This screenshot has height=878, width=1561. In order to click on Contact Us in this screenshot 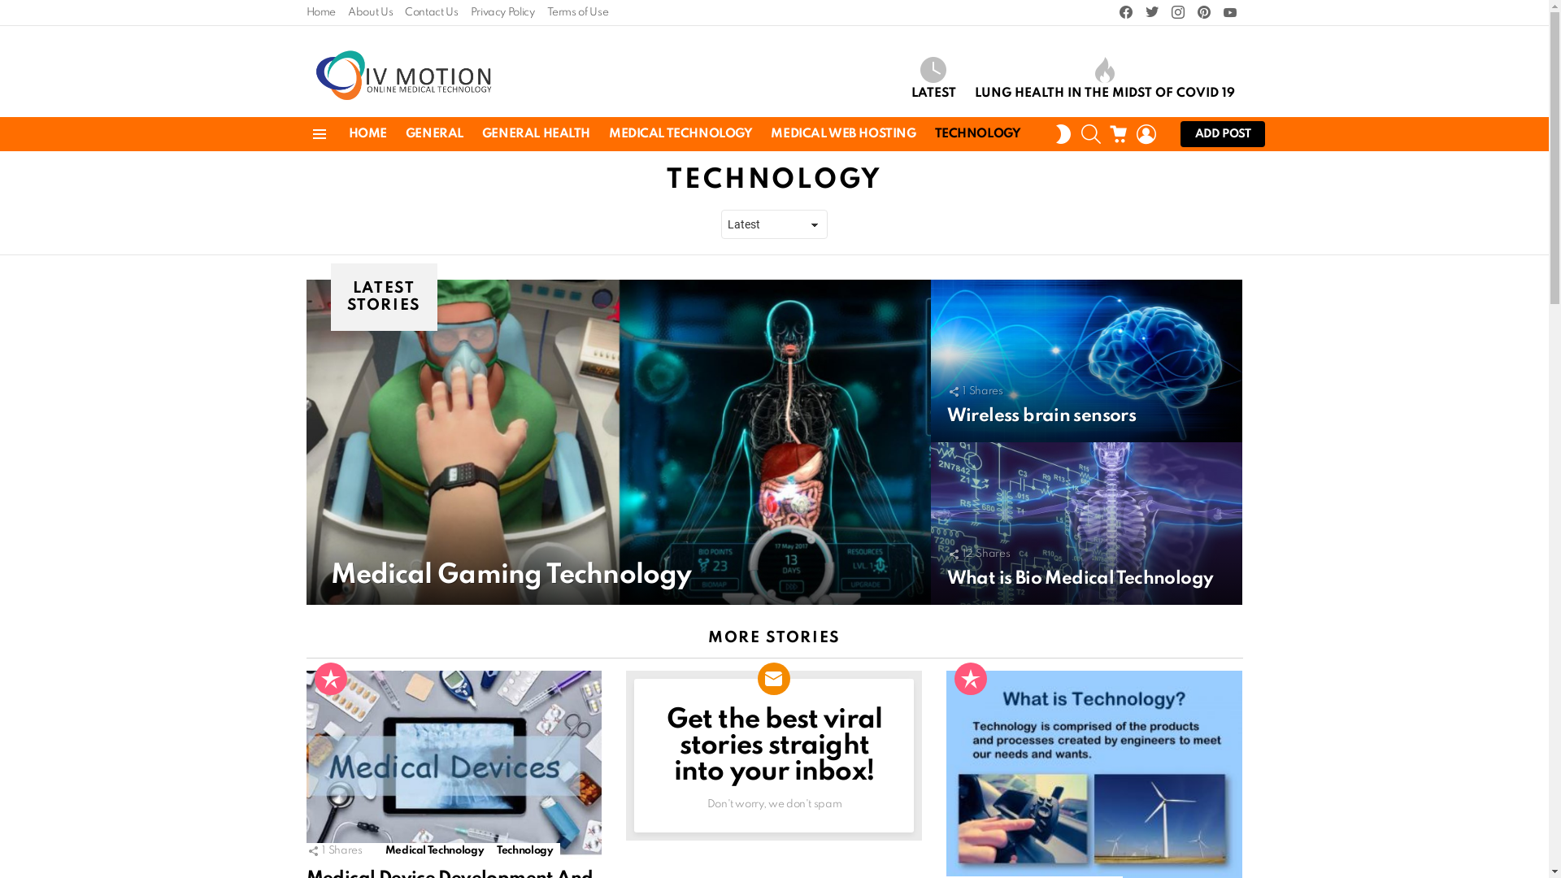, I will do `click(431, 13)`.